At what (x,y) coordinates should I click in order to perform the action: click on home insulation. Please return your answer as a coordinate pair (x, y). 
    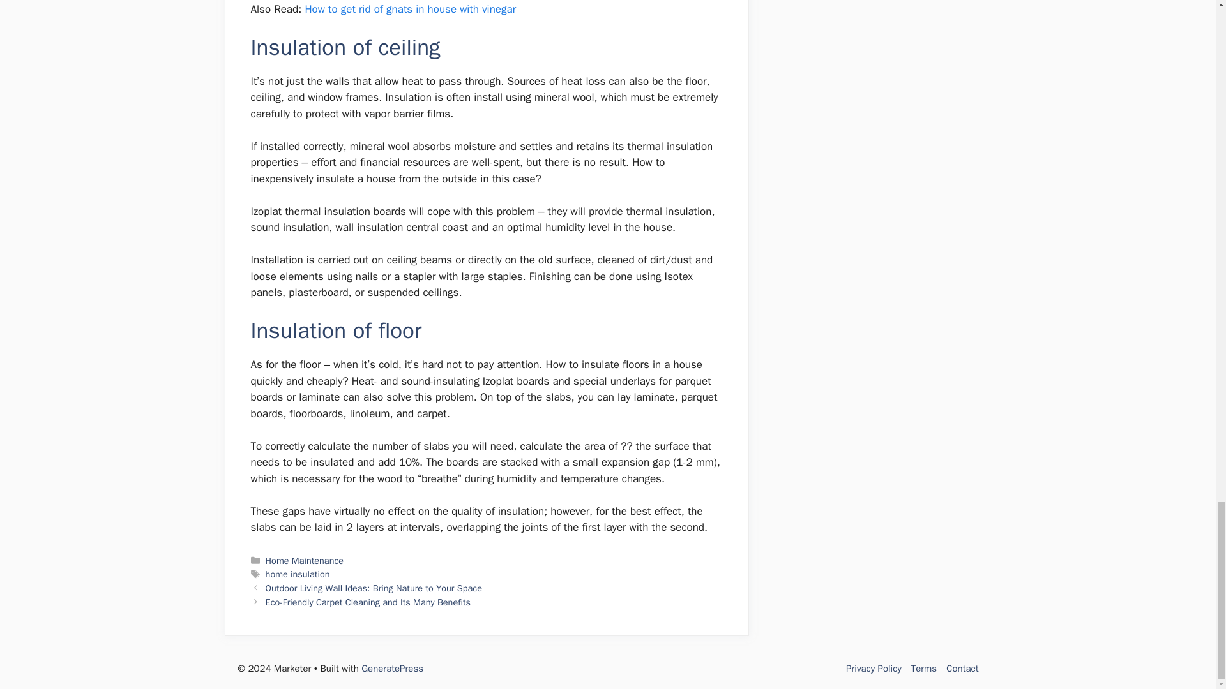
    Looking at the image, I should click on (298, 574).